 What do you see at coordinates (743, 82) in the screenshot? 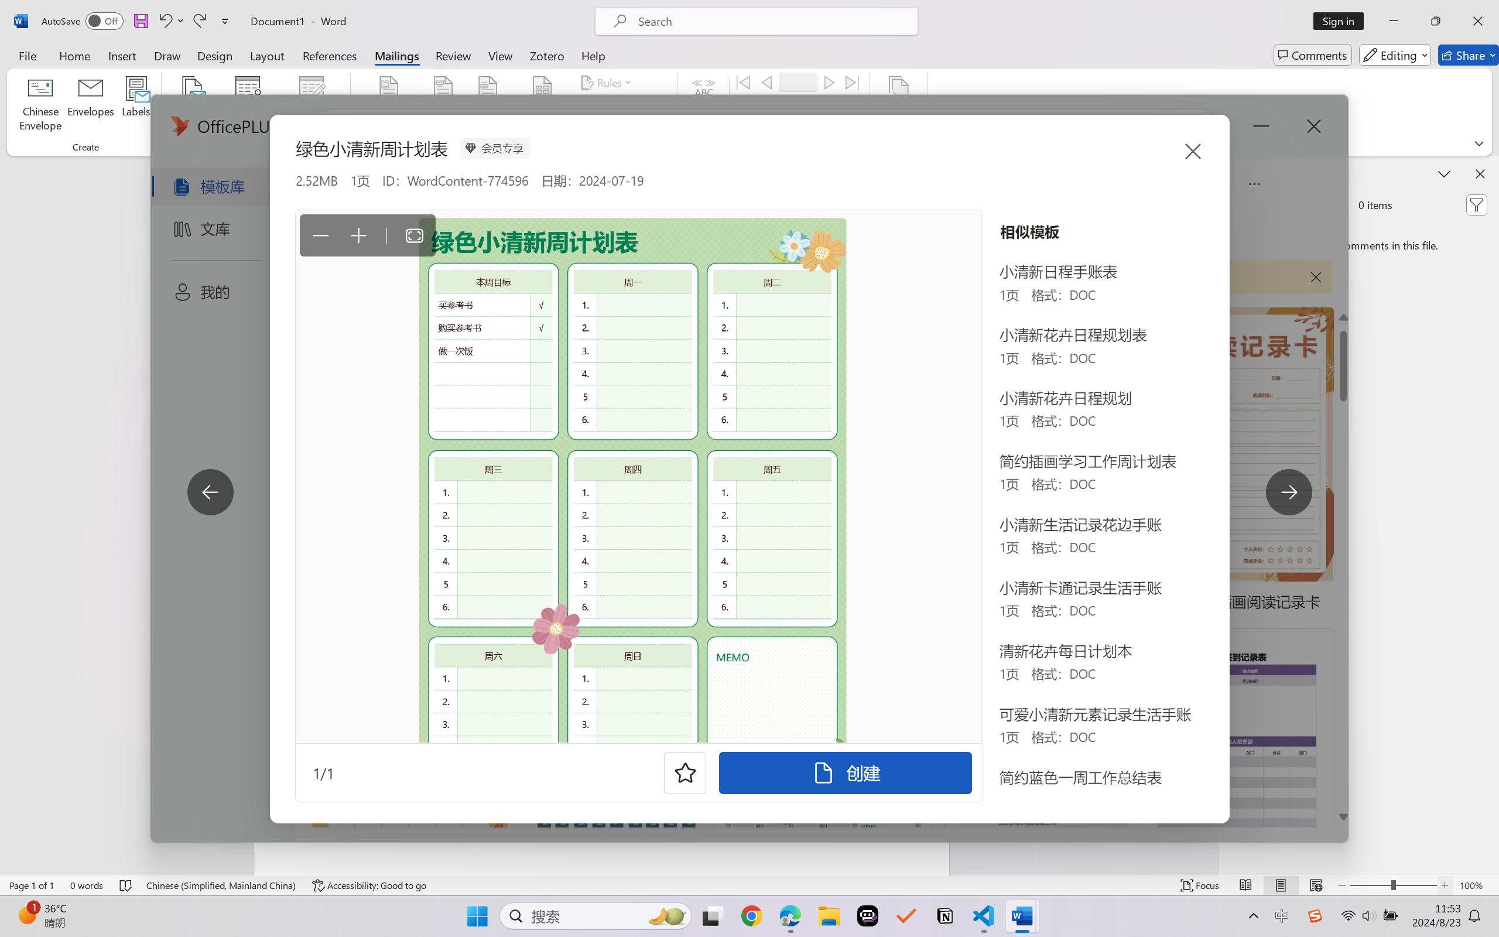
I see `First` at bounding box center [743, 82].